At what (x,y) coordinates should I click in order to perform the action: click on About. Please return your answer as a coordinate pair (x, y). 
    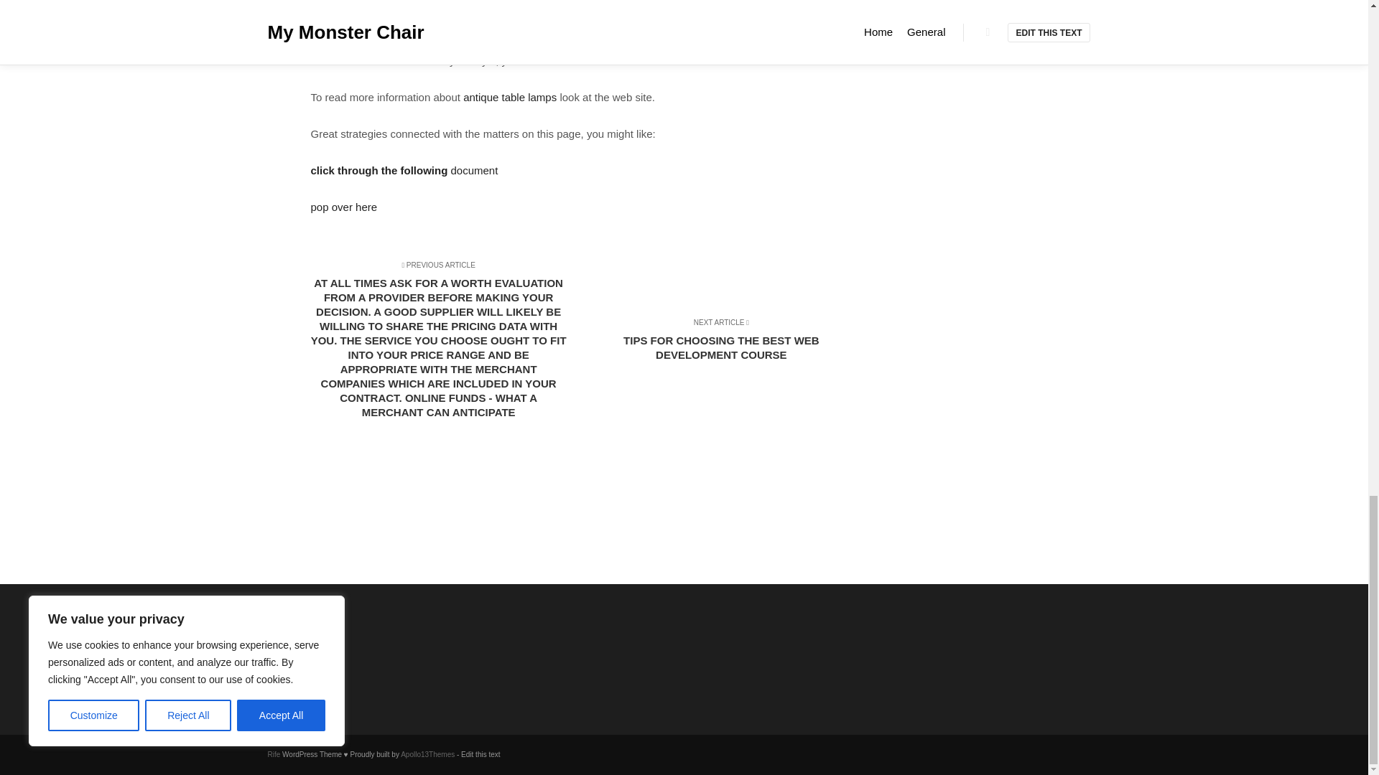
    Looking at the image, I should click on (342, 646).